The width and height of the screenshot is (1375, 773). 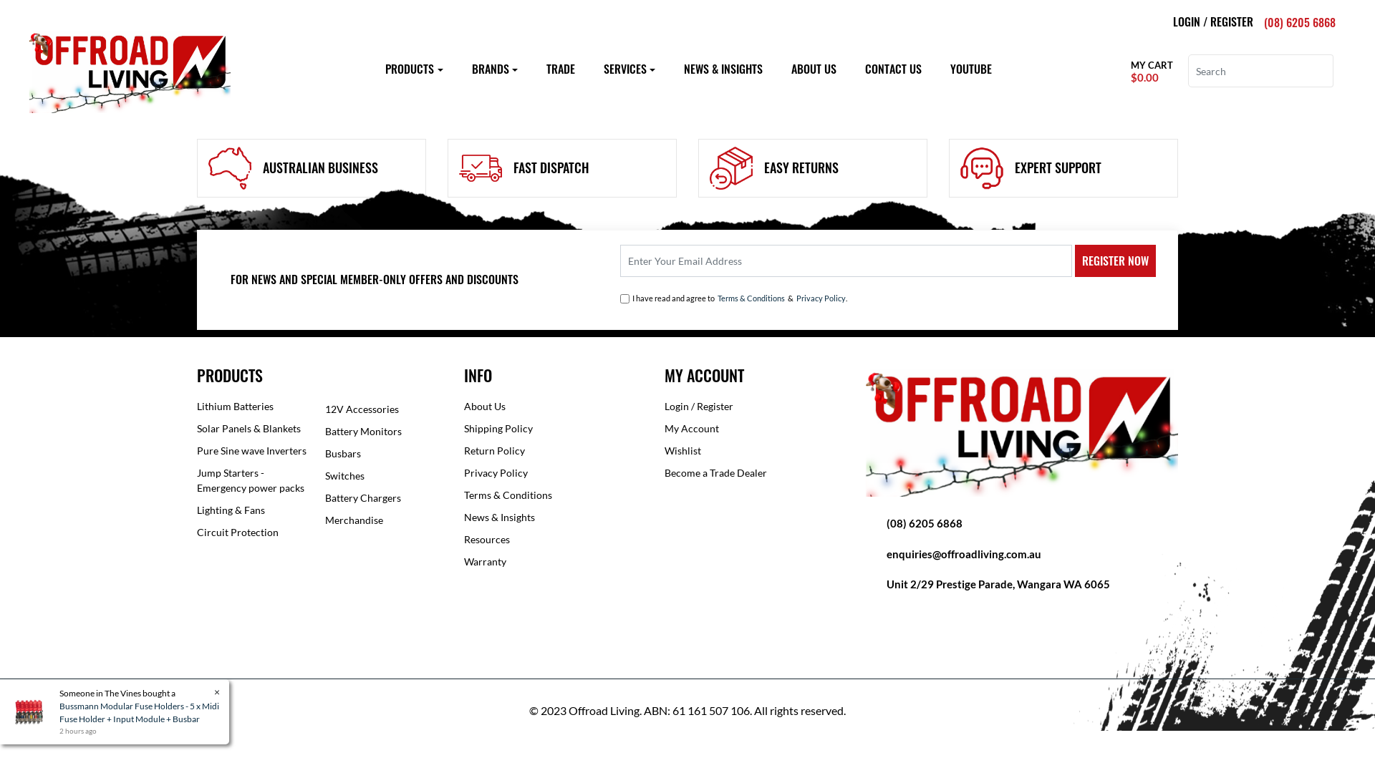 What do you see at coordinates (1213, 21) in the screenshot?
I see `LOGIN / REGISTER` at bounding box center [1213, 21].